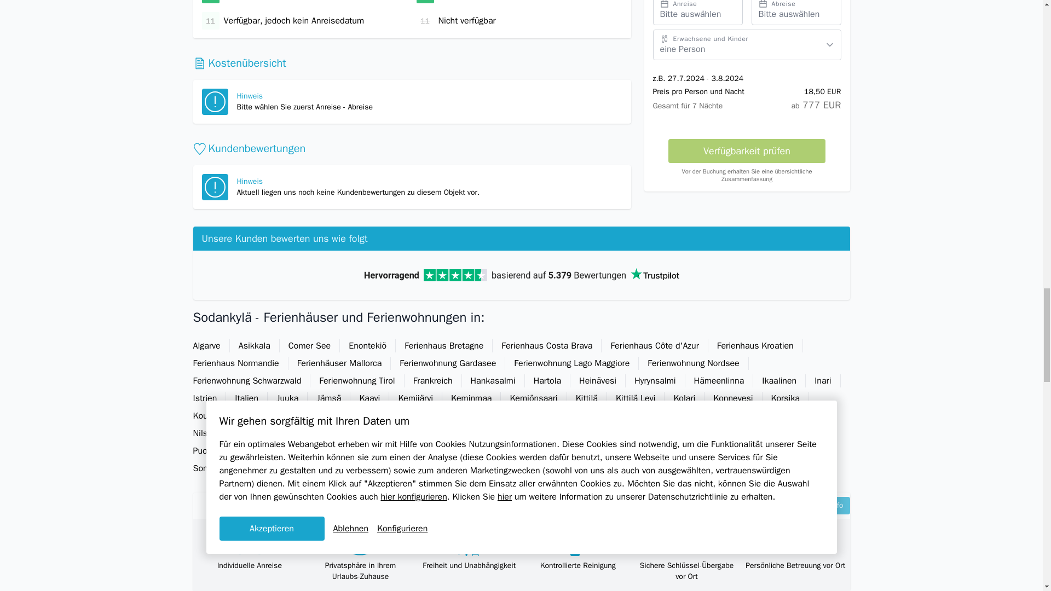  What do you see at coordinates (547, 345) in the screenshot?
I see `Ferienhaus Costa Brava` at bounding box center [547, 345].